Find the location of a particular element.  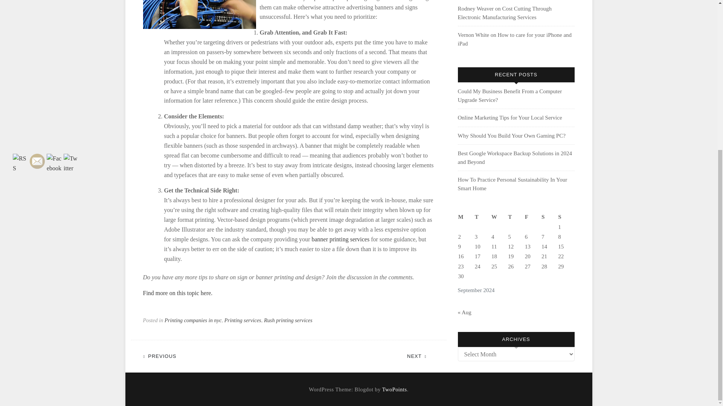

How to care for your iPhone and iPad is located at coordinates (514, 39).